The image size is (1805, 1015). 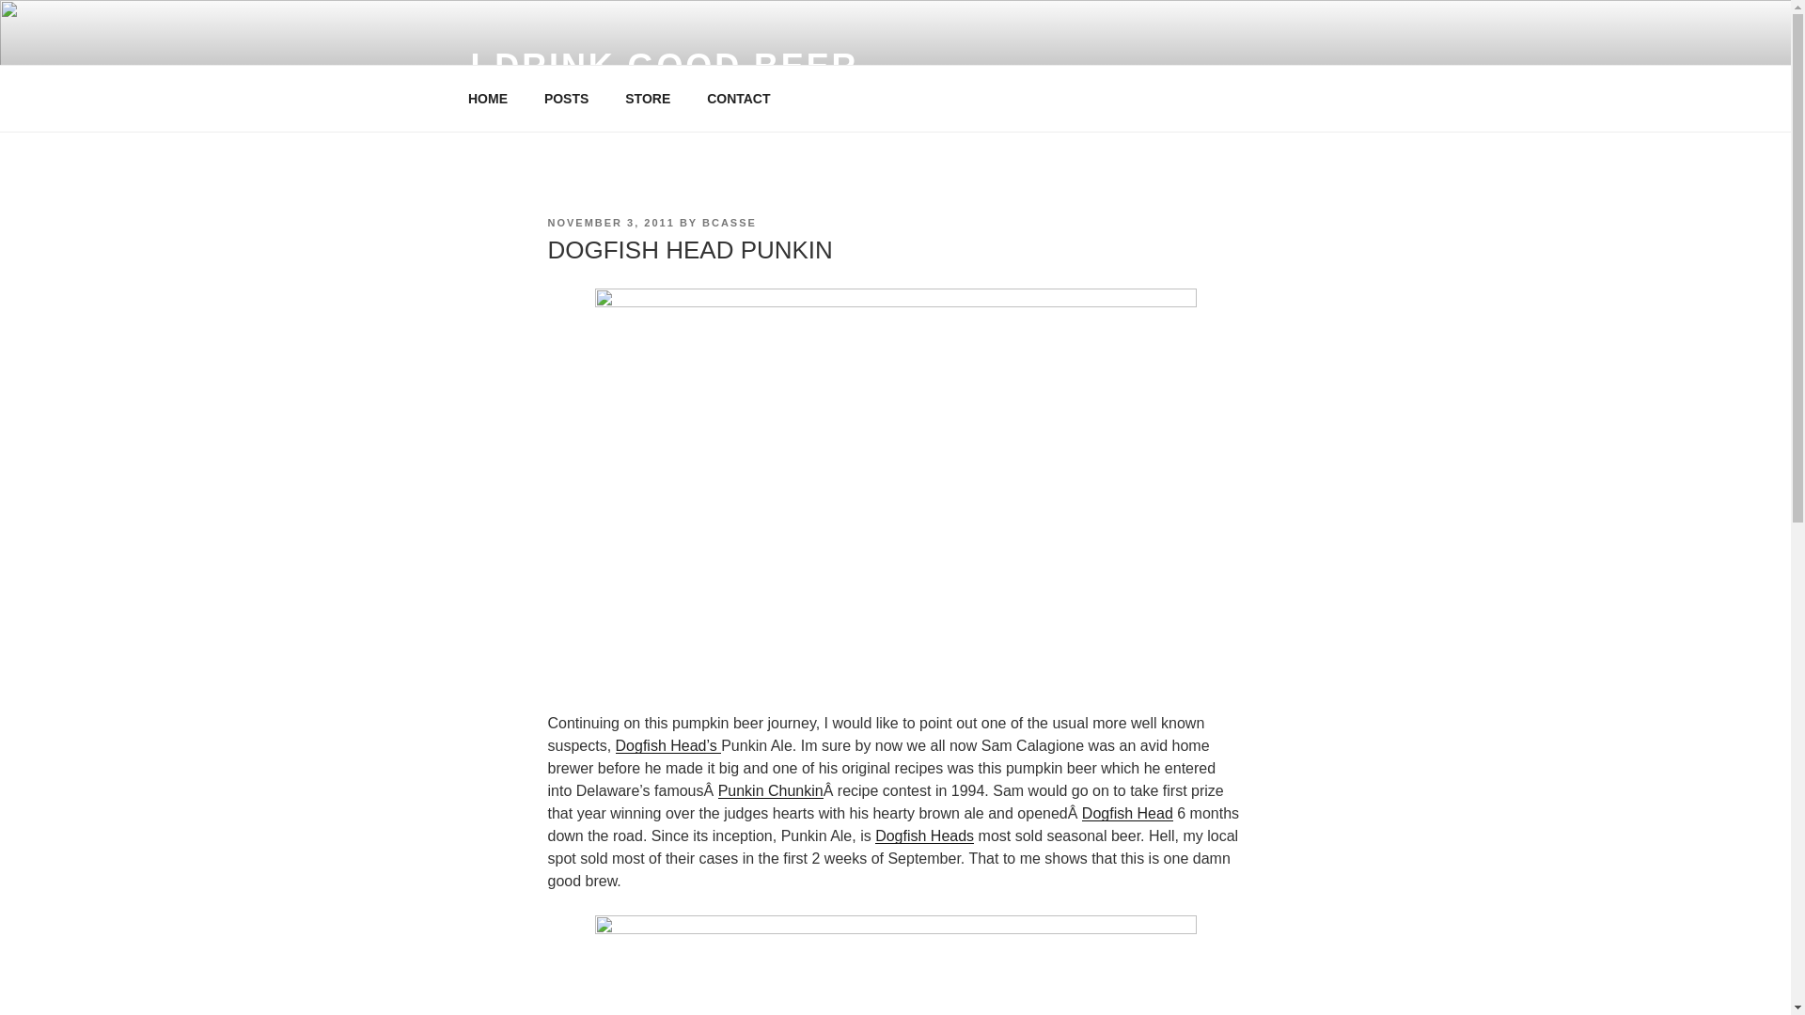 What do you see at coordinates (649, 98) in the screenshot?
I see `STORE` at bounding box center [649, 98].